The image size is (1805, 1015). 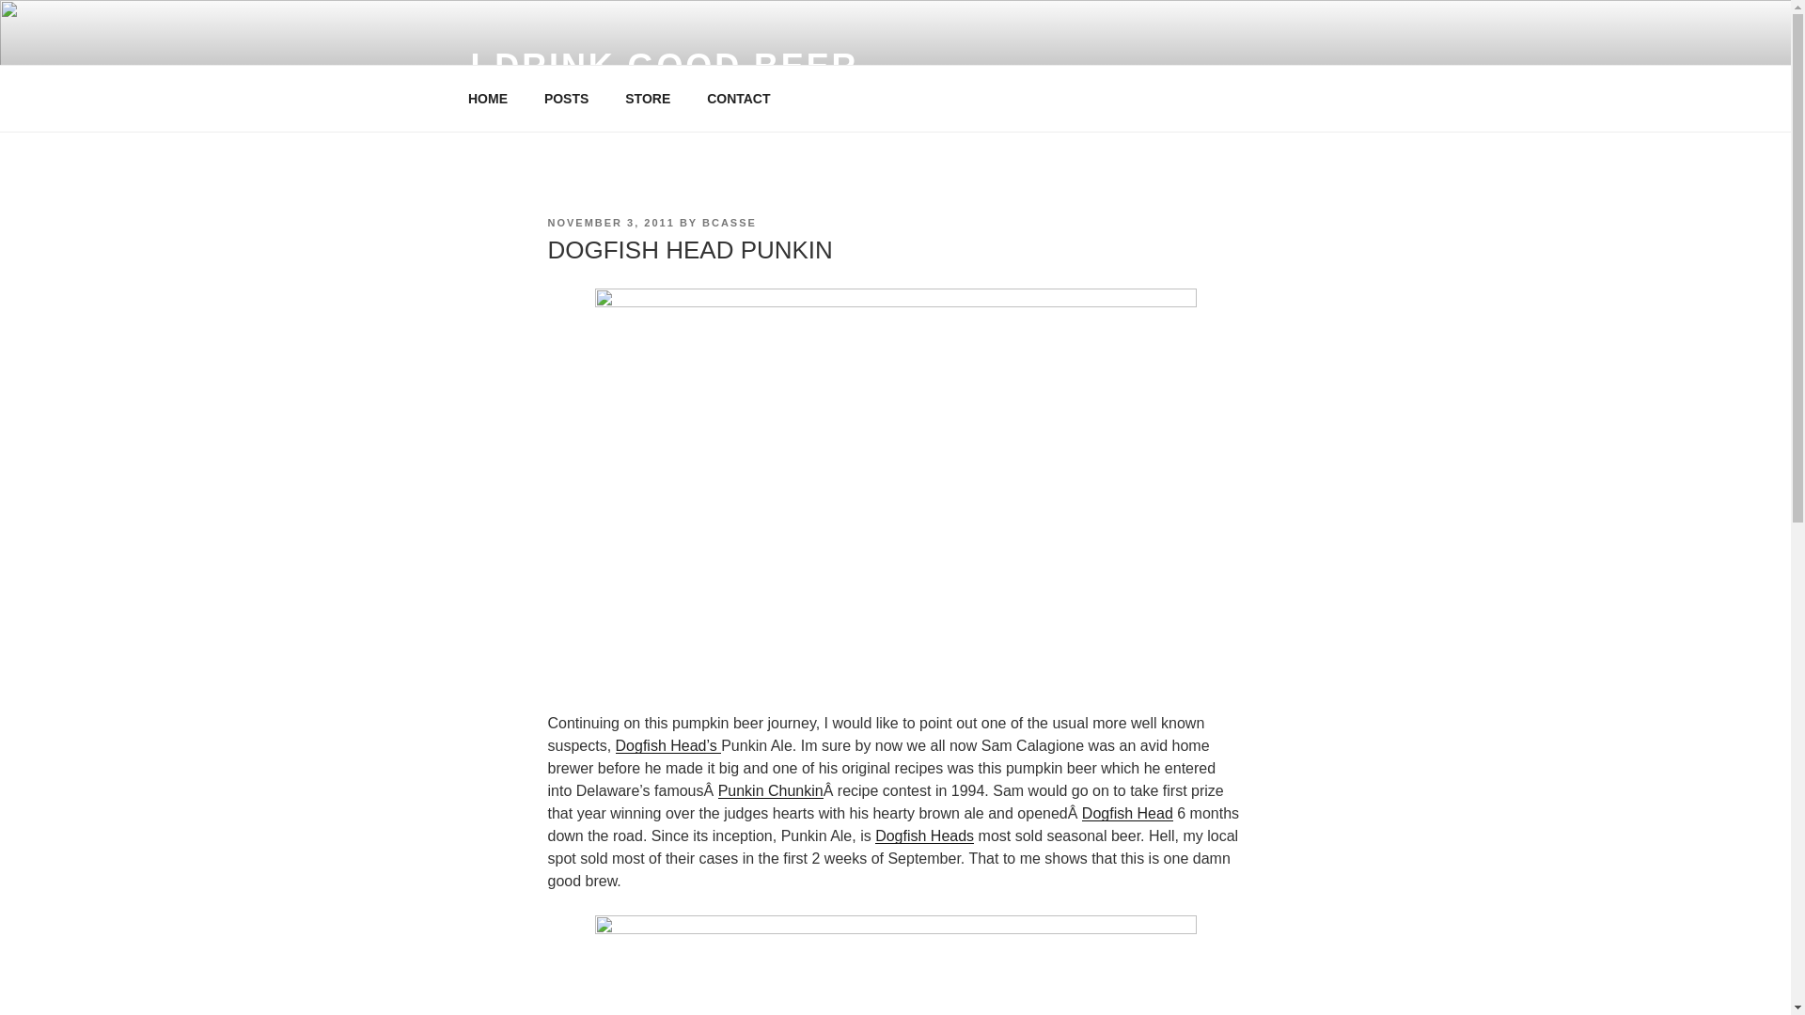 What do you see at coordinates (649, 98) in the screenshot?
I see `STORE` at bounding box center [649, 98].